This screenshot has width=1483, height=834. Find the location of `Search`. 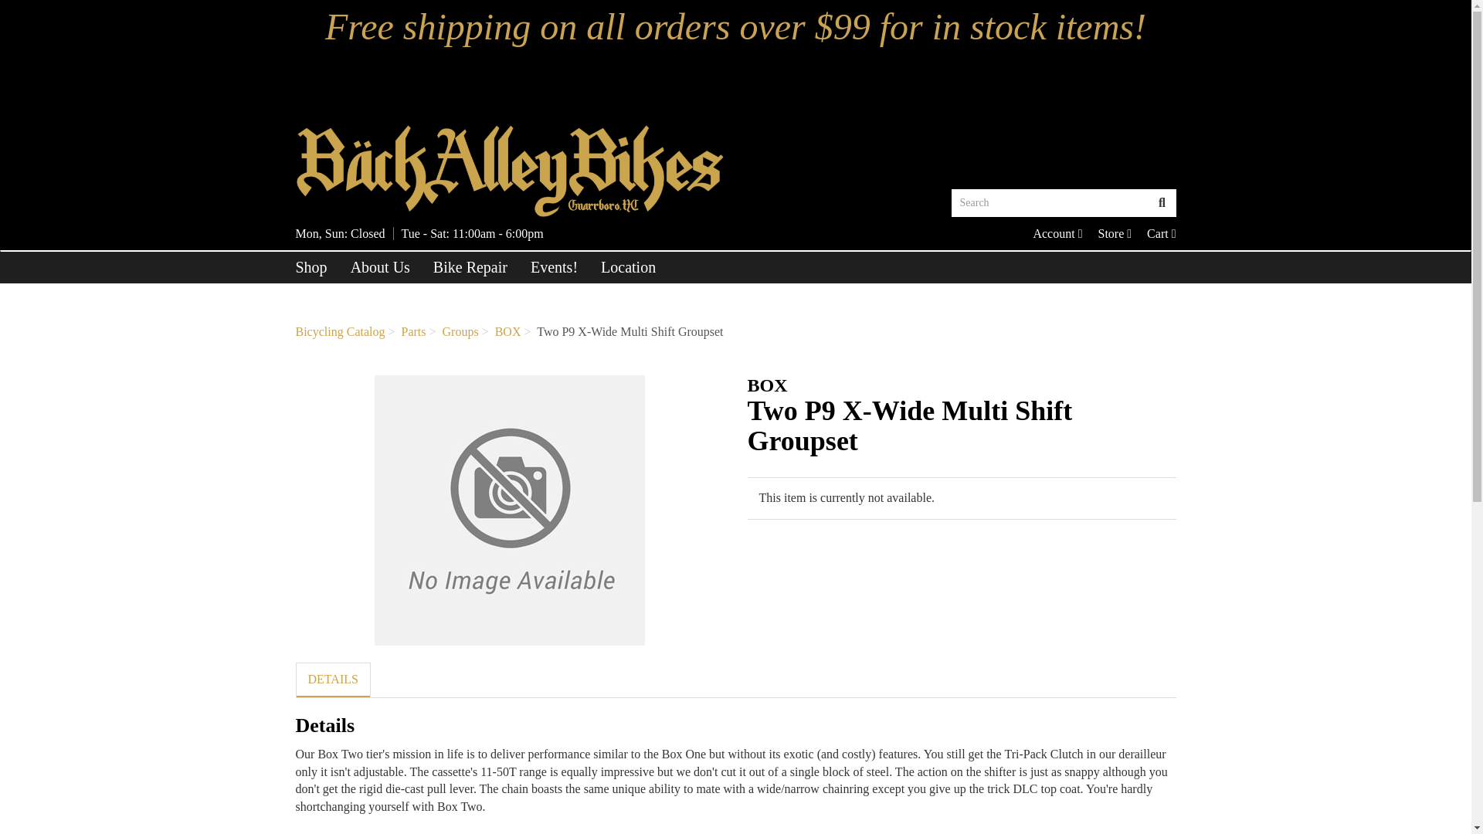

Search is located at coordinates (1057, 233).